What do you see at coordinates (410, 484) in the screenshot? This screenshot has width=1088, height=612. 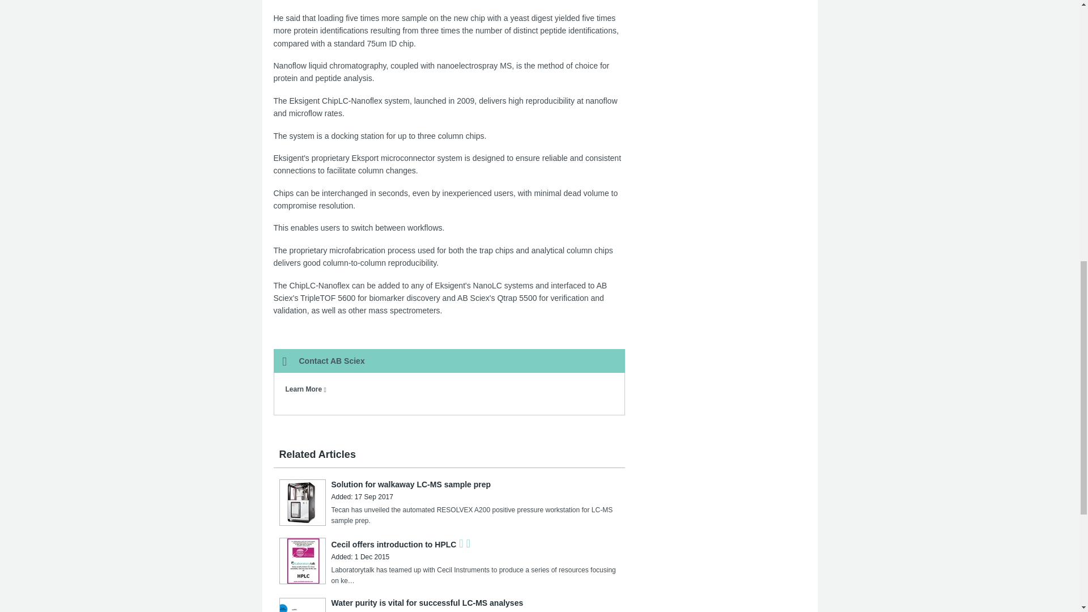 I see `Solution for walkaway LC-MS sample prep` at bounding box center [410, 484].